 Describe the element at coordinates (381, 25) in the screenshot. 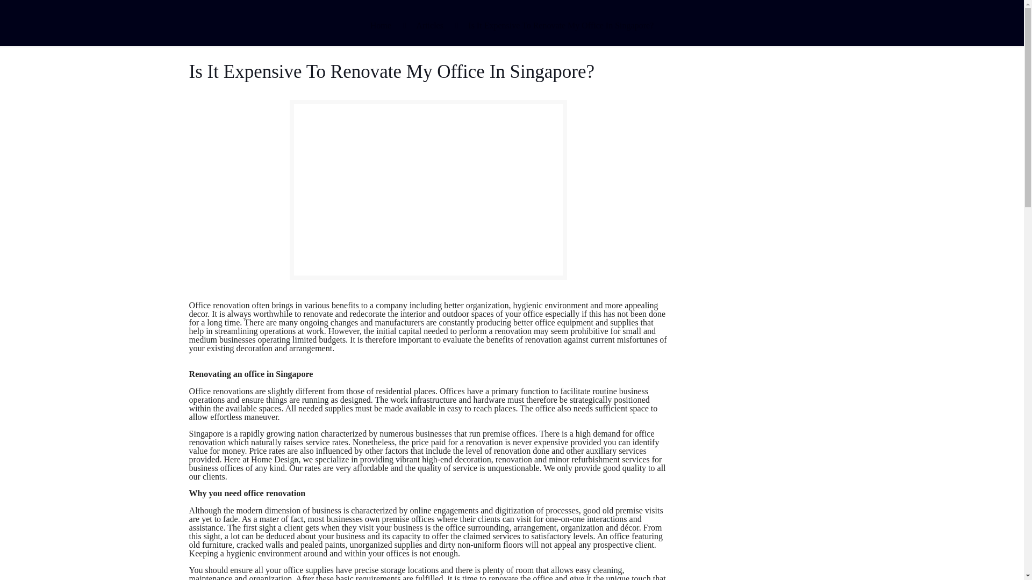

I see `Home` at that location.